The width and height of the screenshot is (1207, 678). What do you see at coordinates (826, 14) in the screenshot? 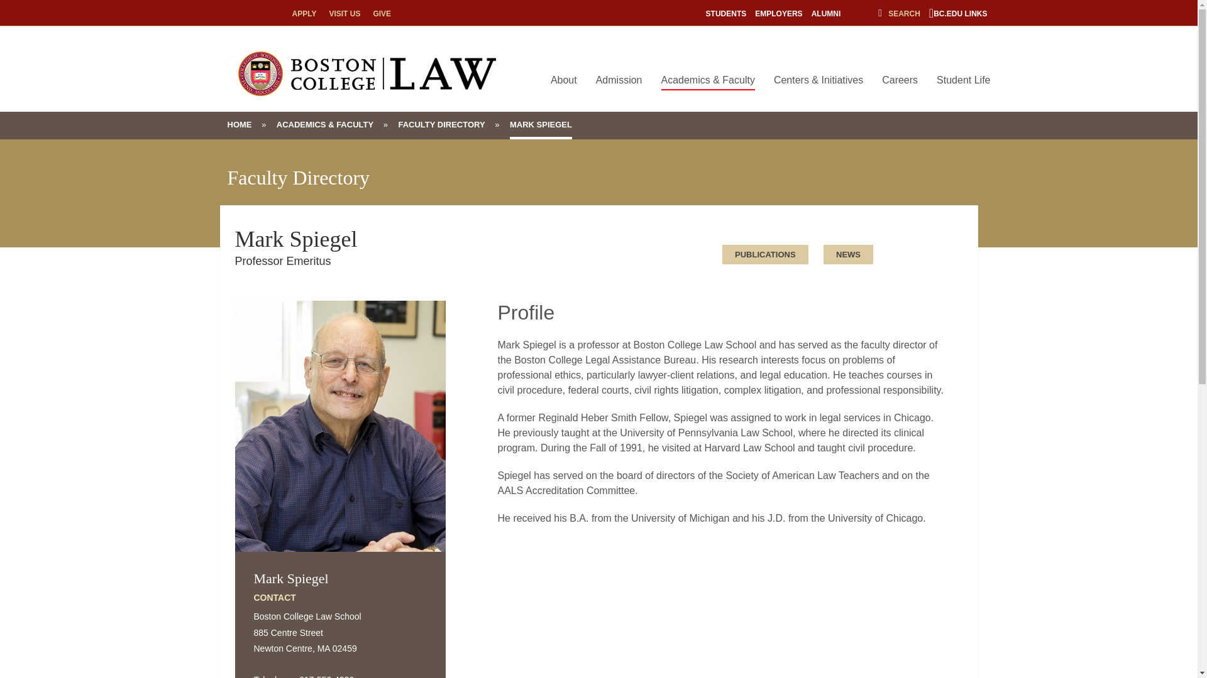
I see `ALUMNI` at bounding box center [826, 14].